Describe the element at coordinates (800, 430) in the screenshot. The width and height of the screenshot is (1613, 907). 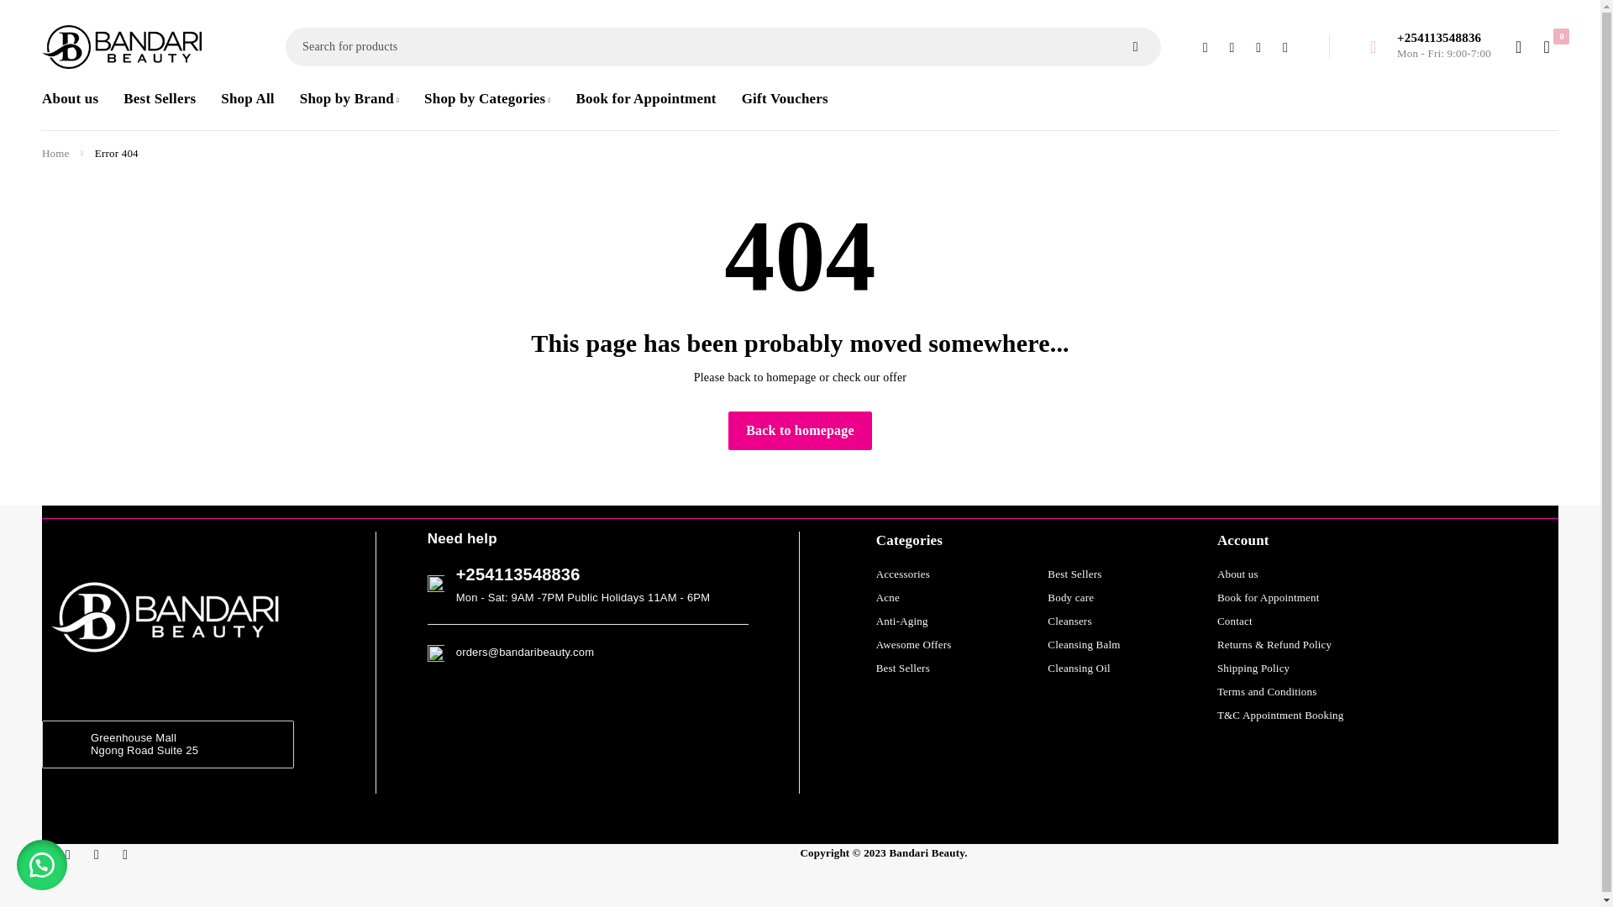
I see `Back to homepage` at that location.